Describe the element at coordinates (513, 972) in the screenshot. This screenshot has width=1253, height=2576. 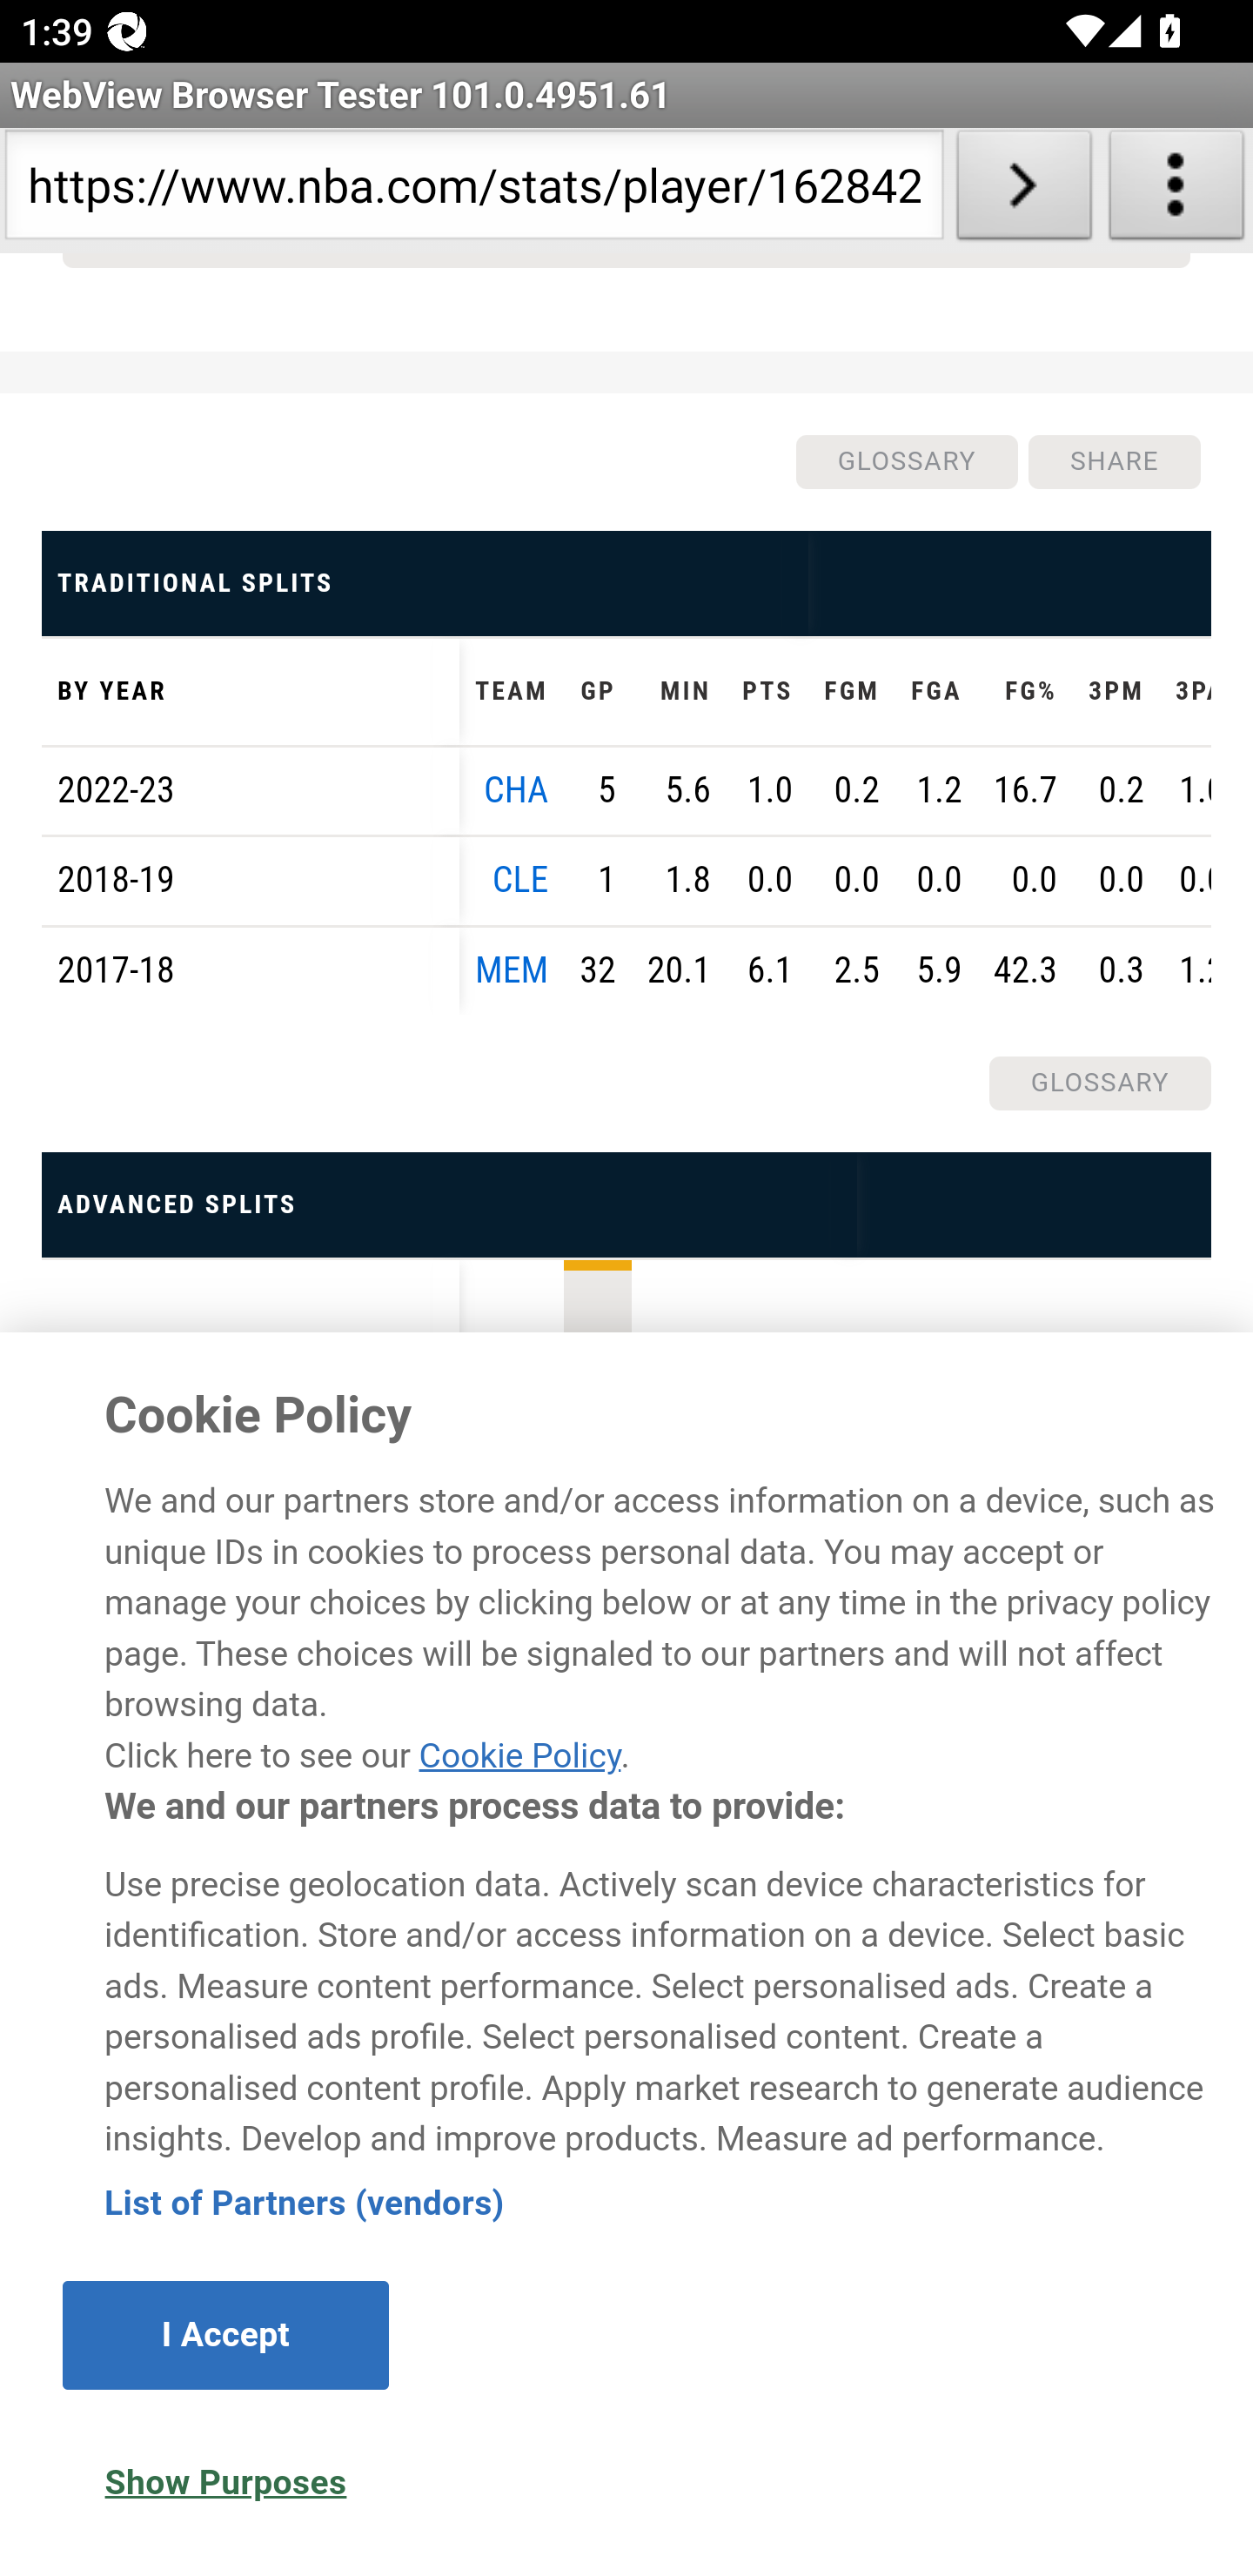
I see `MEM` at that location.